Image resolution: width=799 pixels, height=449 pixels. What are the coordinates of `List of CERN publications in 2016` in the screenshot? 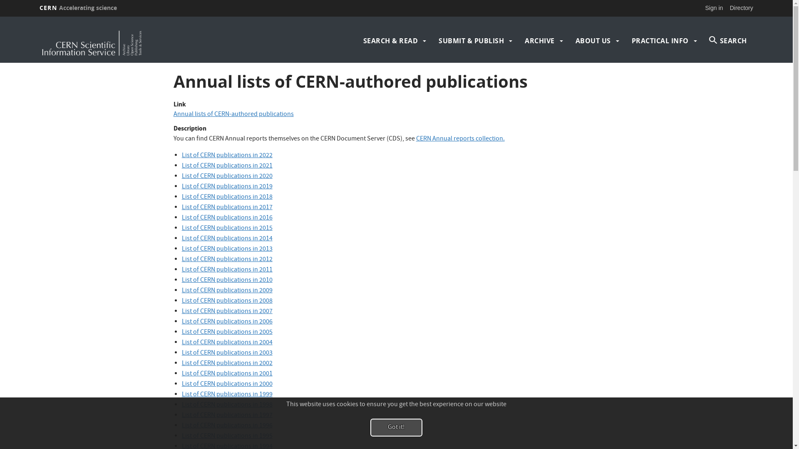 It's located at (227, 218).